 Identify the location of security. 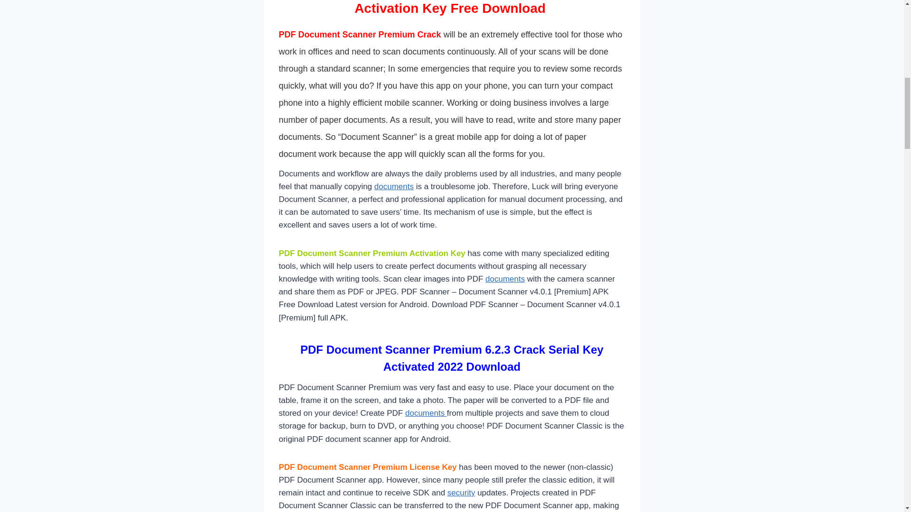
(461, 493).